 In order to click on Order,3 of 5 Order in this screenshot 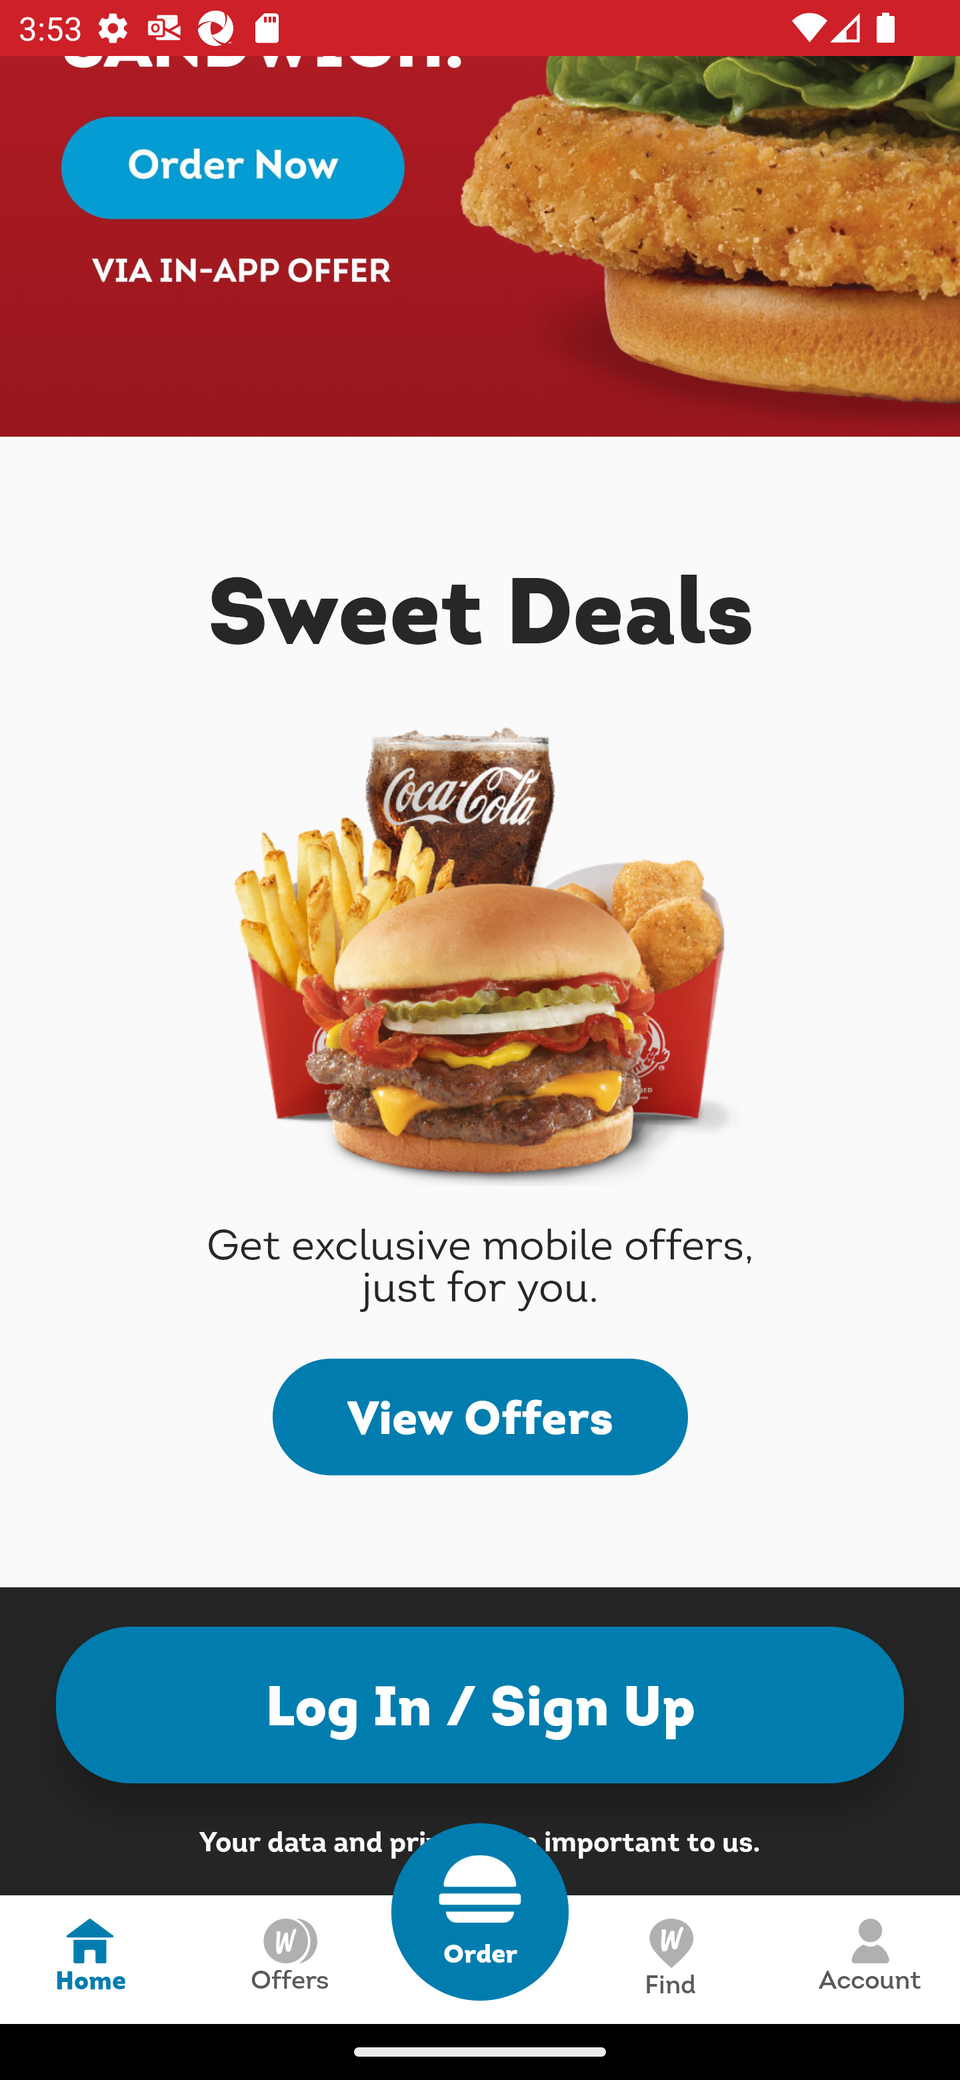, I will do `click(480, 1912)`.